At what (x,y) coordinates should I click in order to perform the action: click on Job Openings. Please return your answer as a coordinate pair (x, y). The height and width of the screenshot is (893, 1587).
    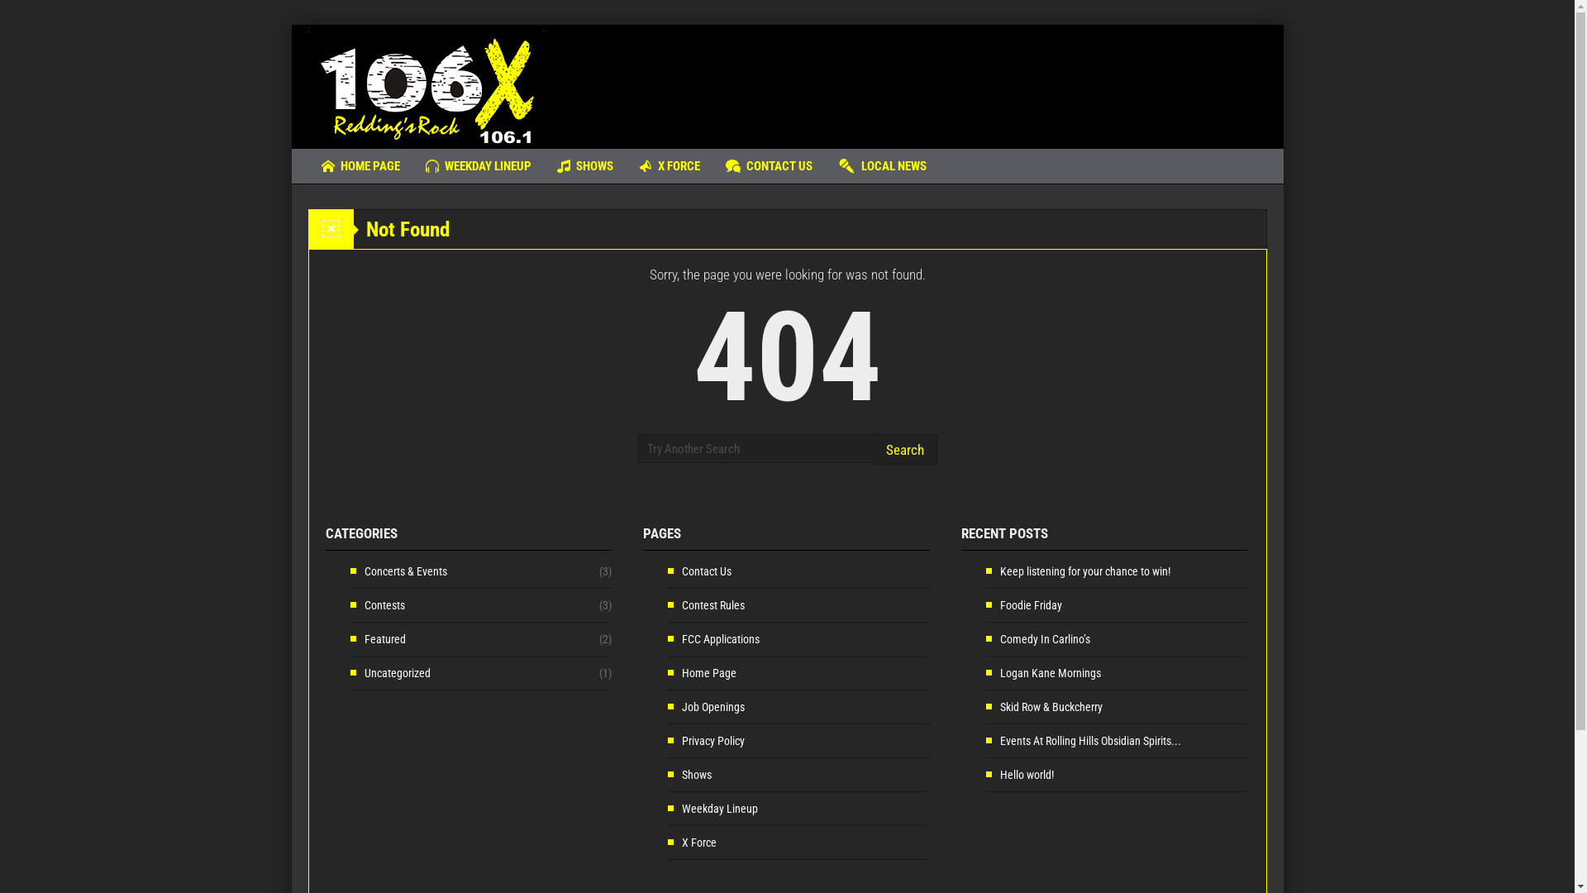
    Looking at the image, I should click on (706, 707).